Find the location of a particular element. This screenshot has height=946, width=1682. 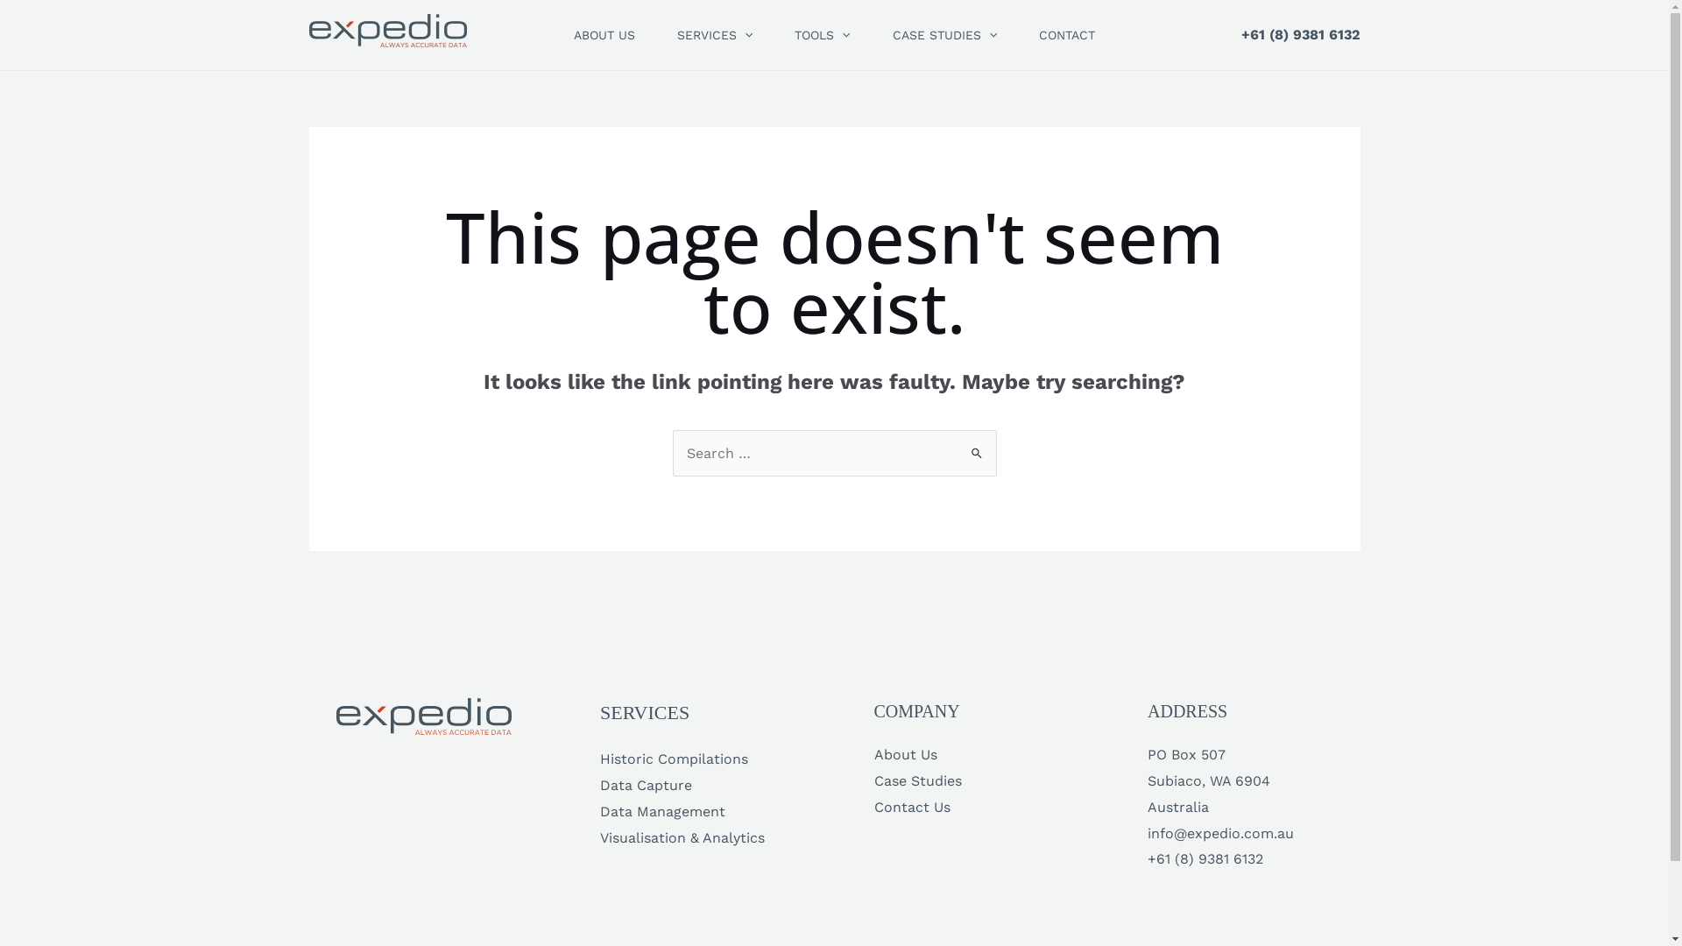

info@expedio.com.au is located at coordinates (1221, 834).